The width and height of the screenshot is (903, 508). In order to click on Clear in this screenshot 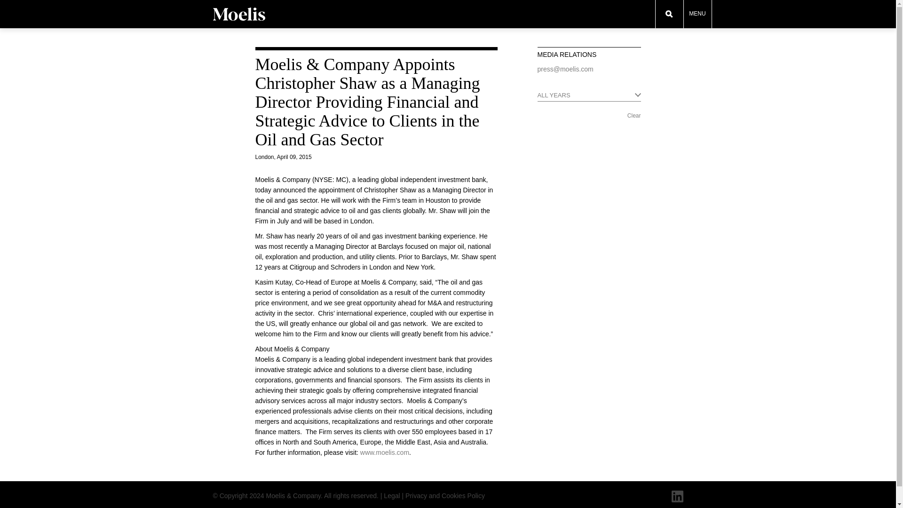, I will do `click(634, 115)`.